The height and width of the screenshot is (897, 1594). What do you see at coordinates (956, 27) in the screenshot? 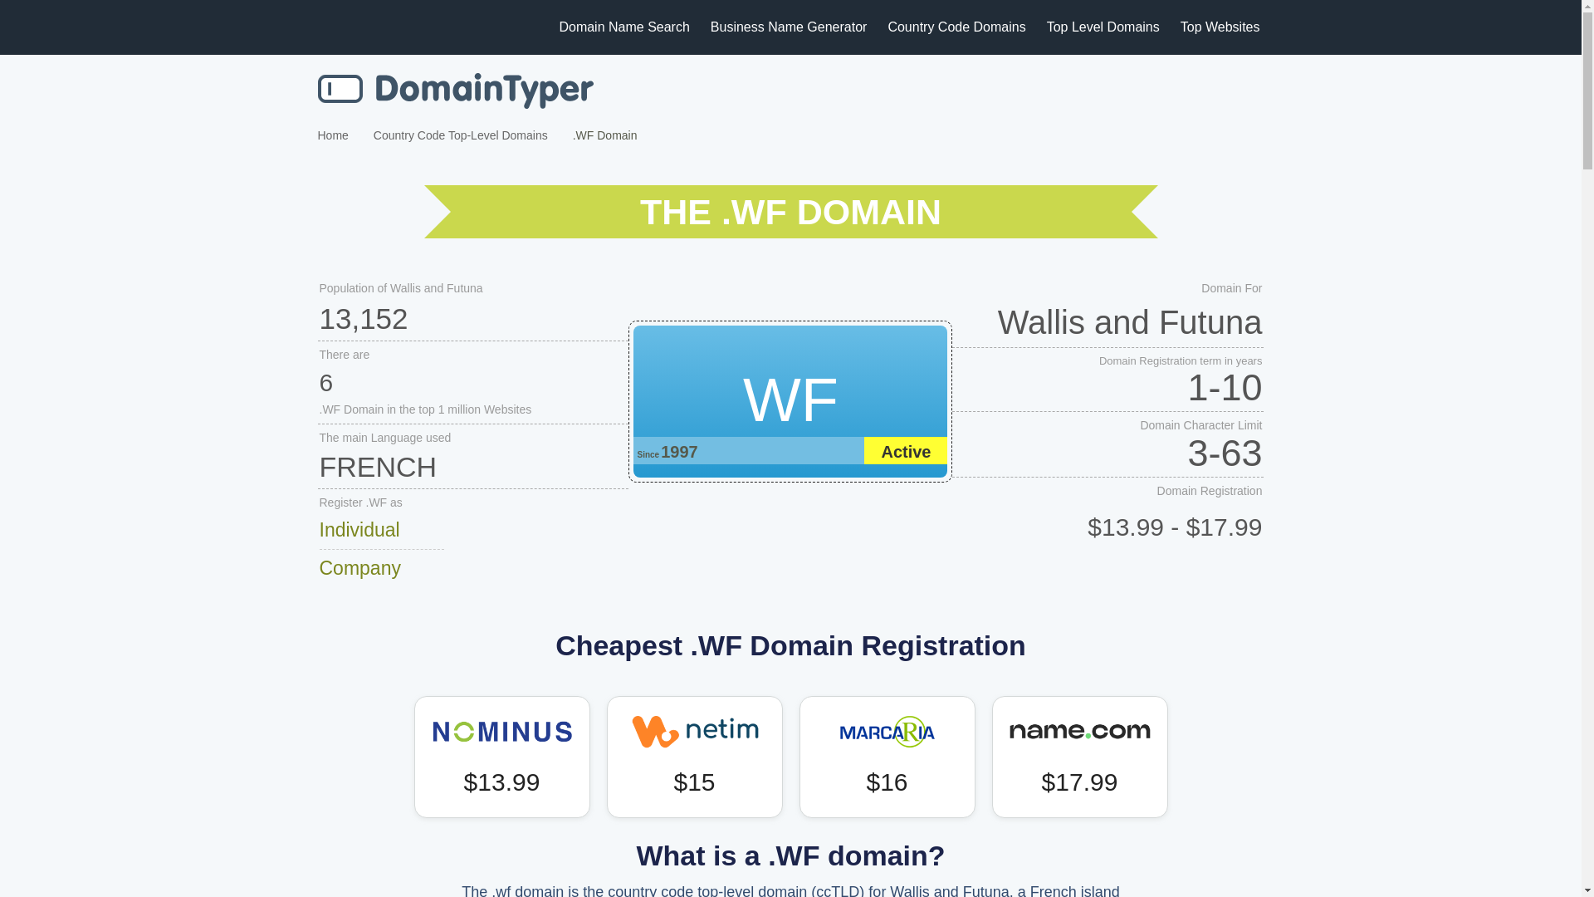
I see `Country Code Domains` at bounding box center [956, 27].